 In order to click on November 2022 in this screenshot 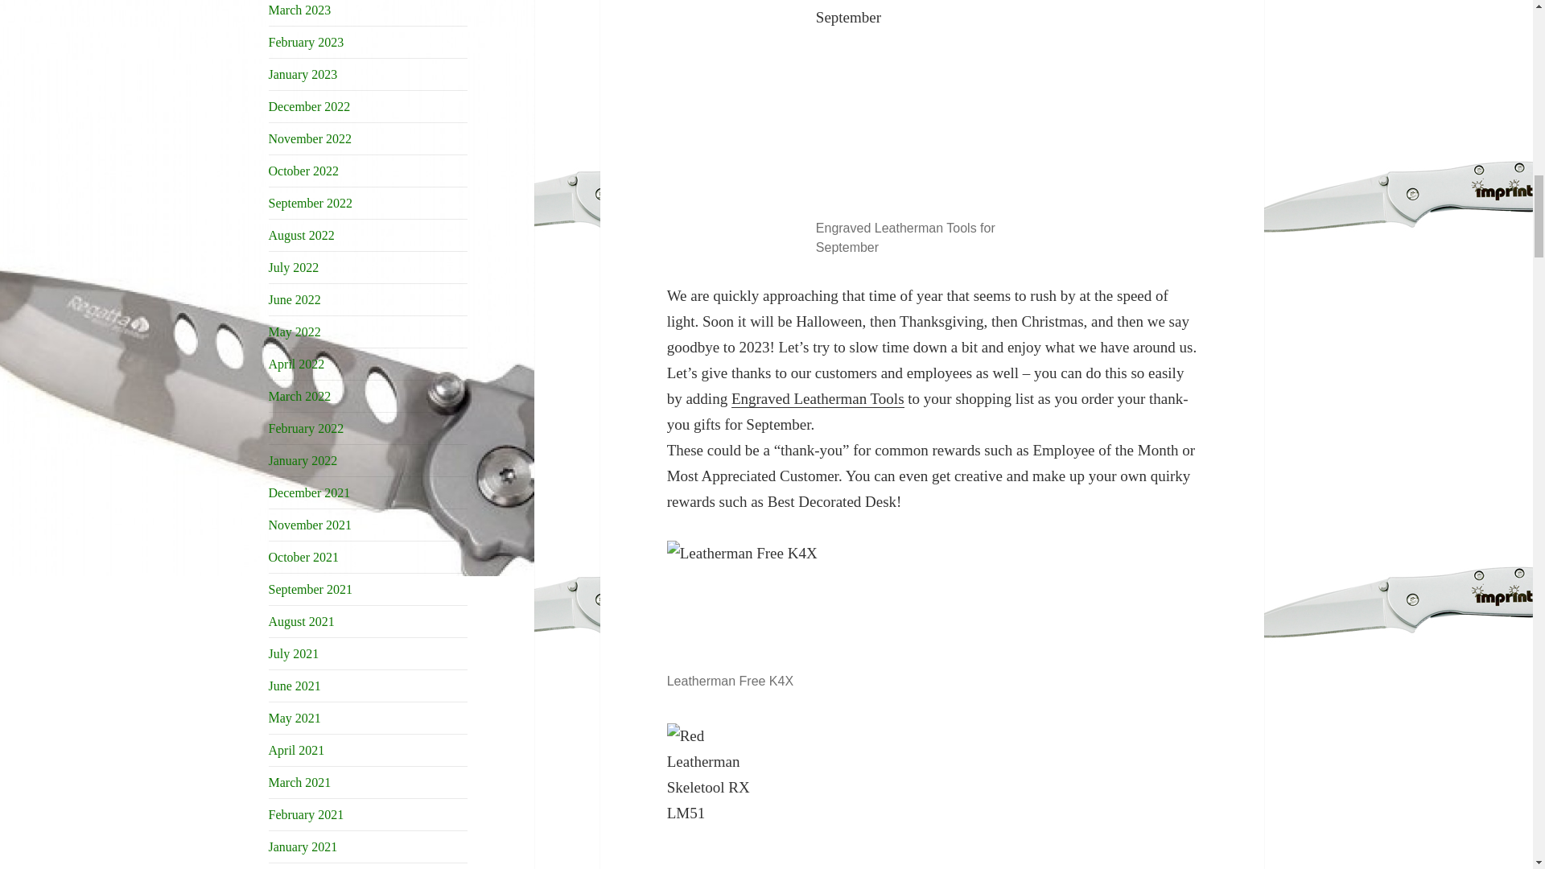, I will do `click(311, 138)`.